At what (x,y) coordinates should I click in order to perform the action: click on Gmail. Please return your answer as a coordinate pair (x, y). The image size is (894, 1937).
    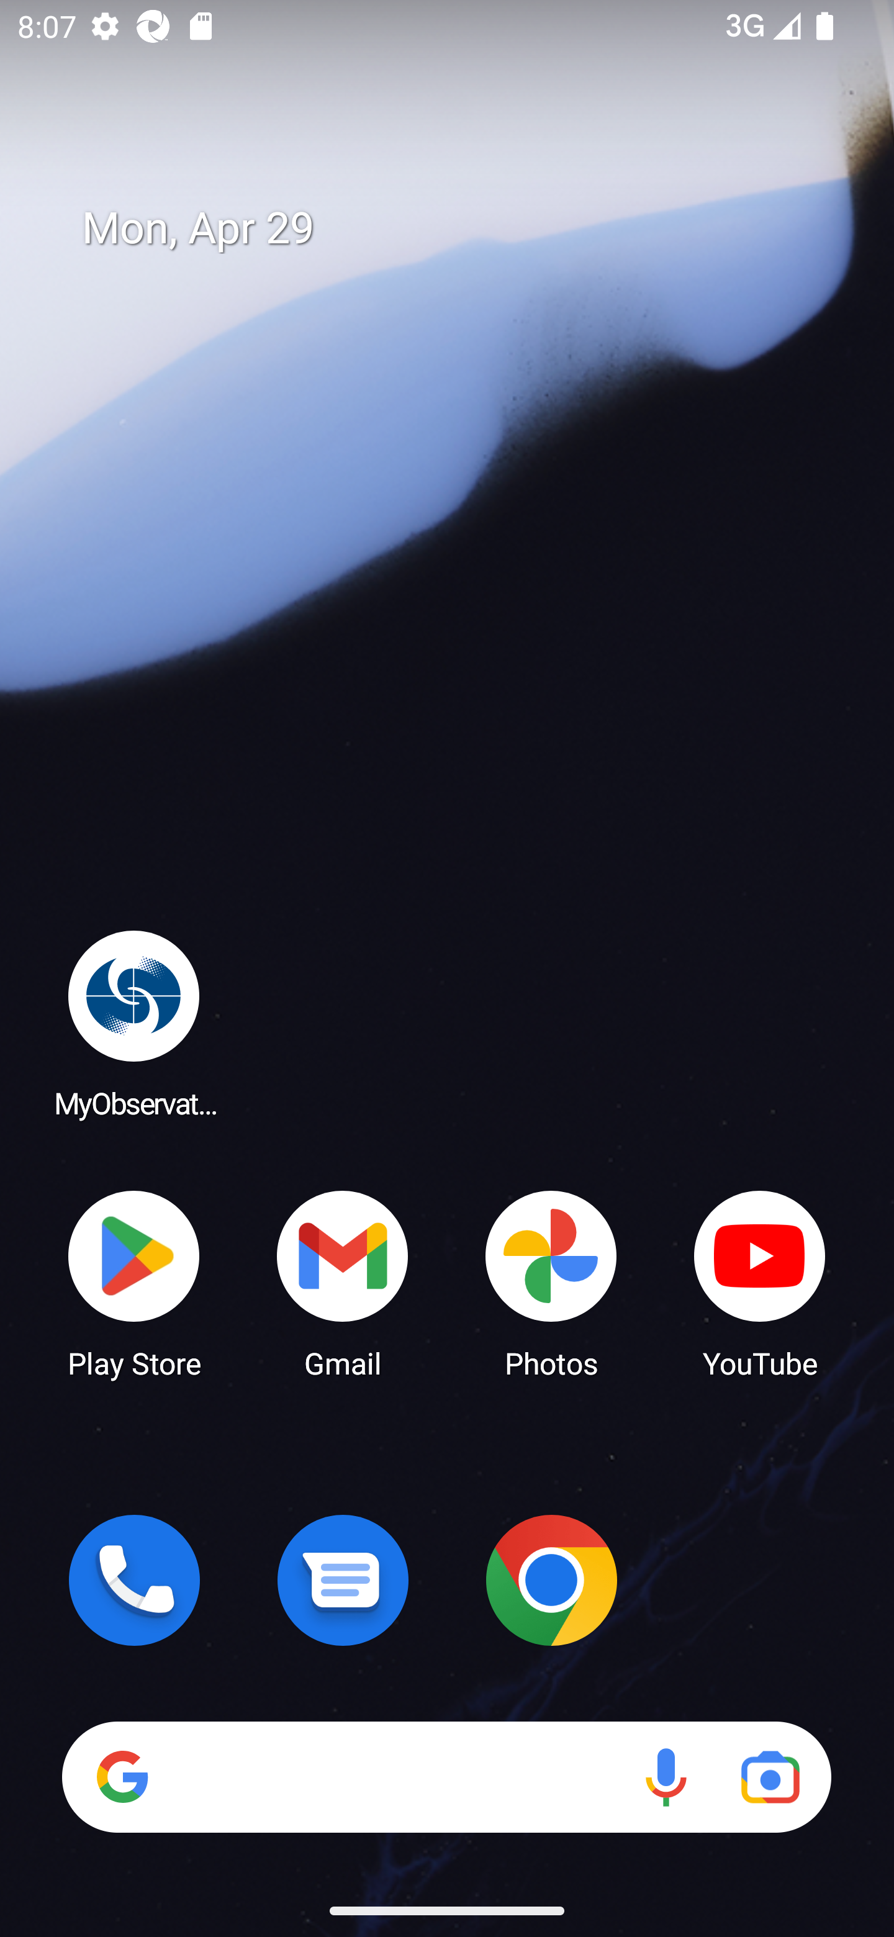
    Looking at the image, I should click on (343, 1283).